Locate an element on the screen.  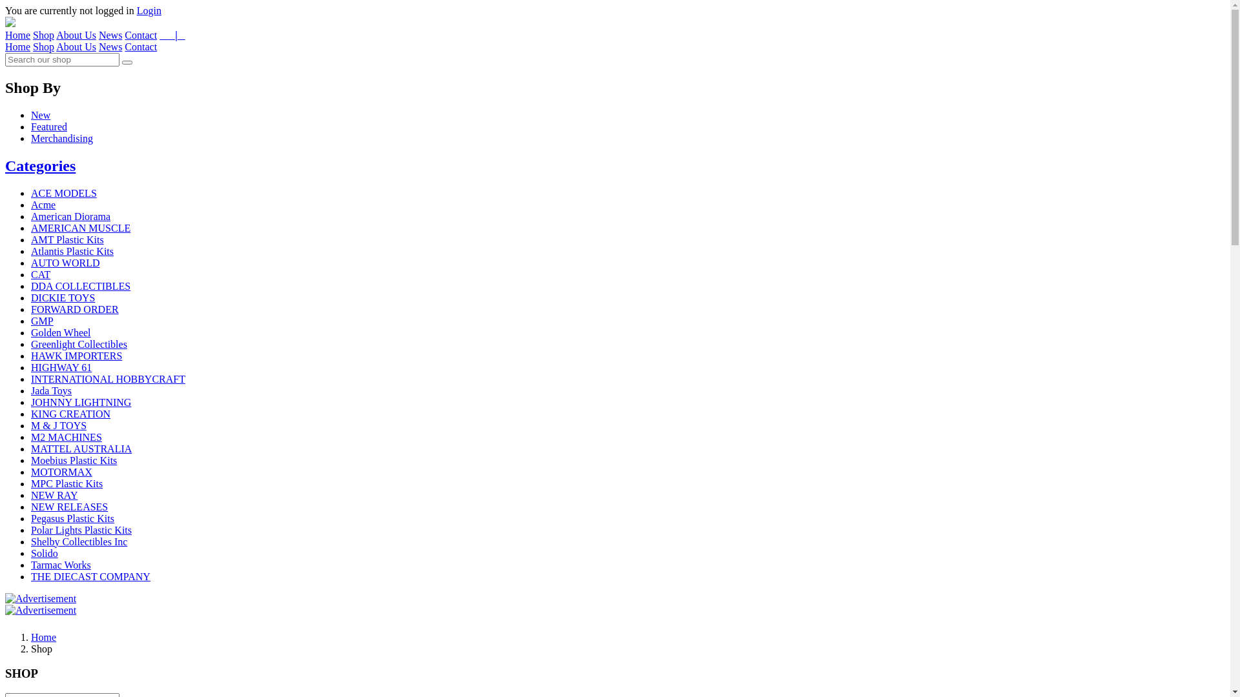
Contact is located at coordinates (141, 35).